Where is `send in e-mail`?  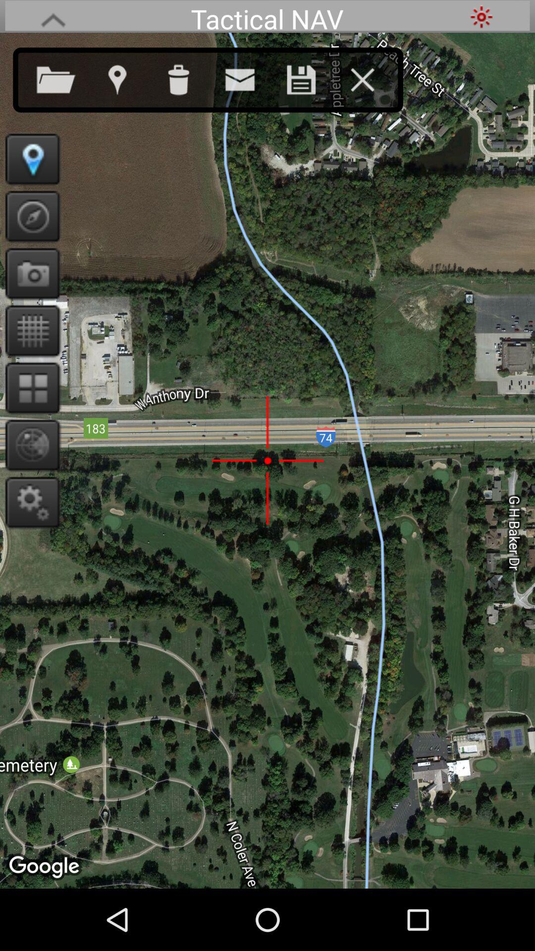 send in e-mail is located at coordinates (250, 78).